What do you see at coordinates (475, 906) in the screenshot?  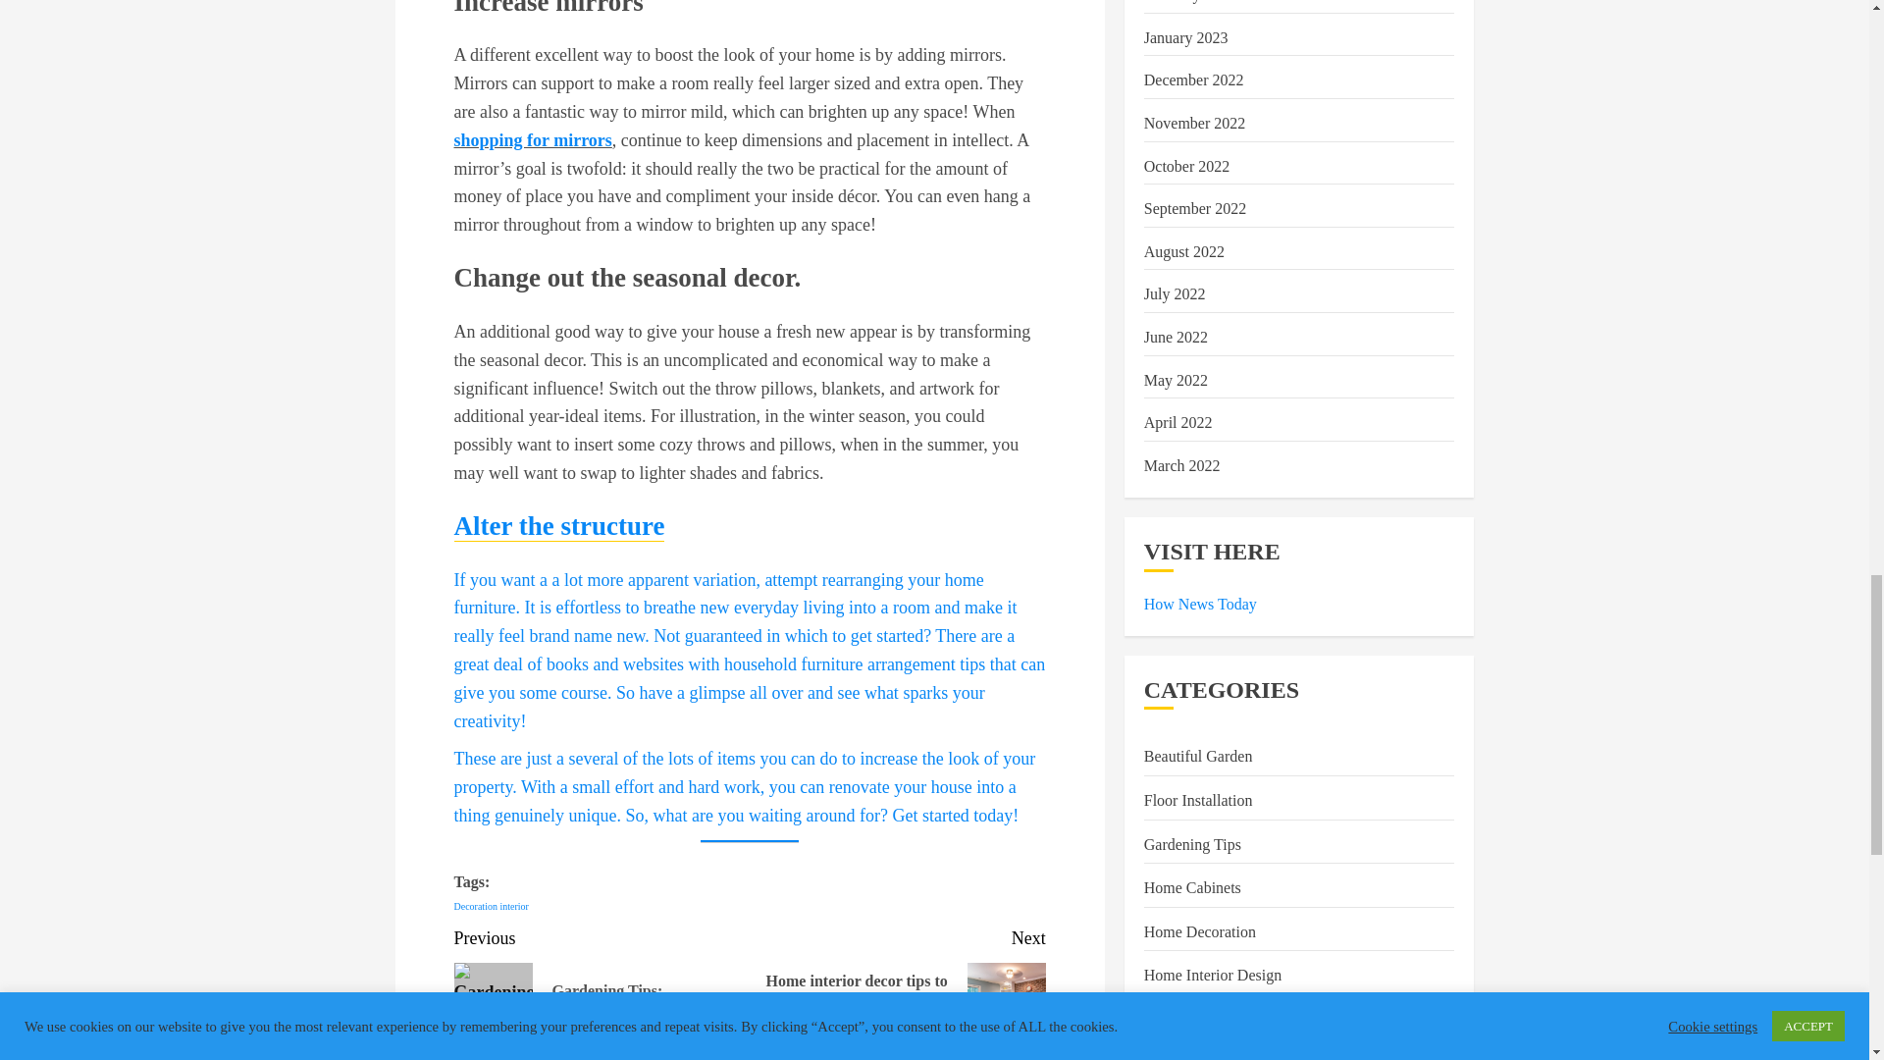 I see `Decoration` at bounding box center [475, 906].